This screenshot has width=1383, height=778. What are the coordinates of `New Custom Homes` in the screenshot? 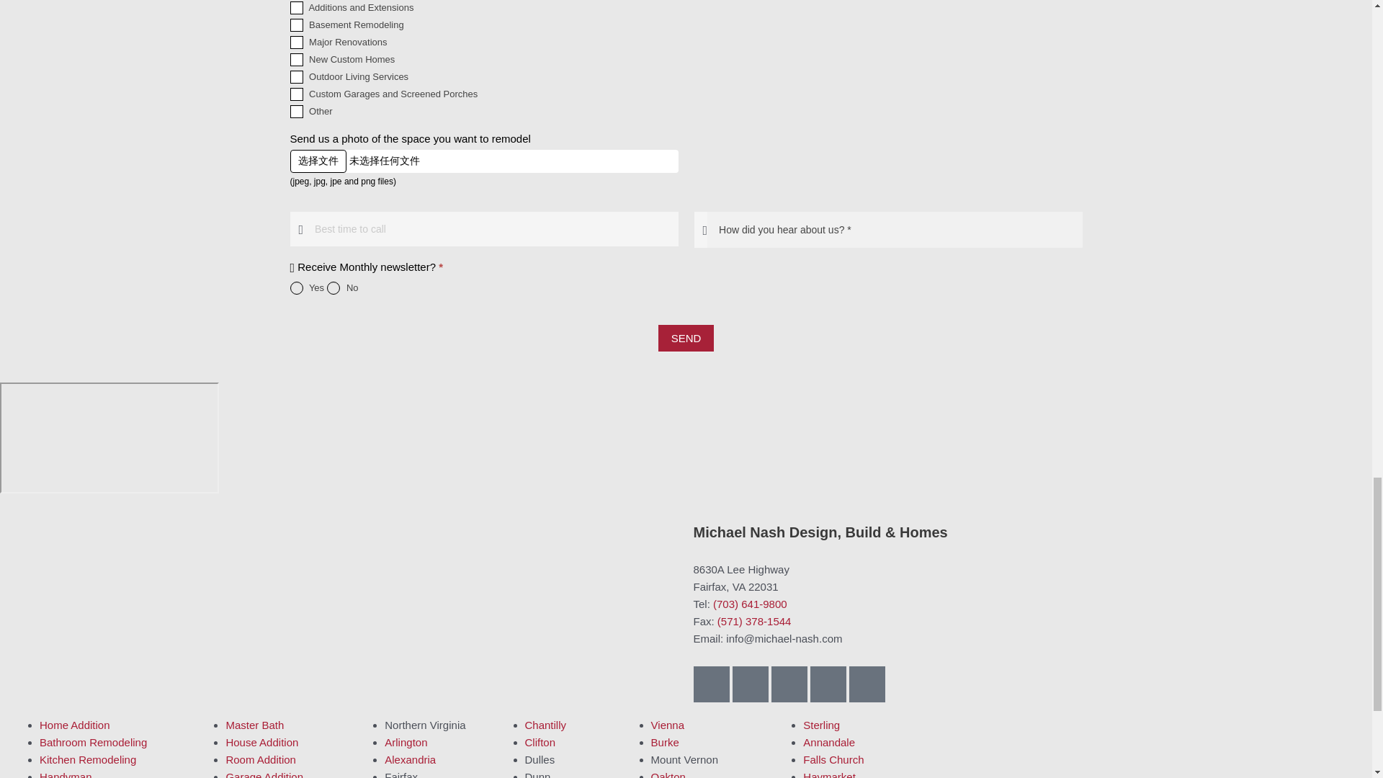 It's located at (295, 59).